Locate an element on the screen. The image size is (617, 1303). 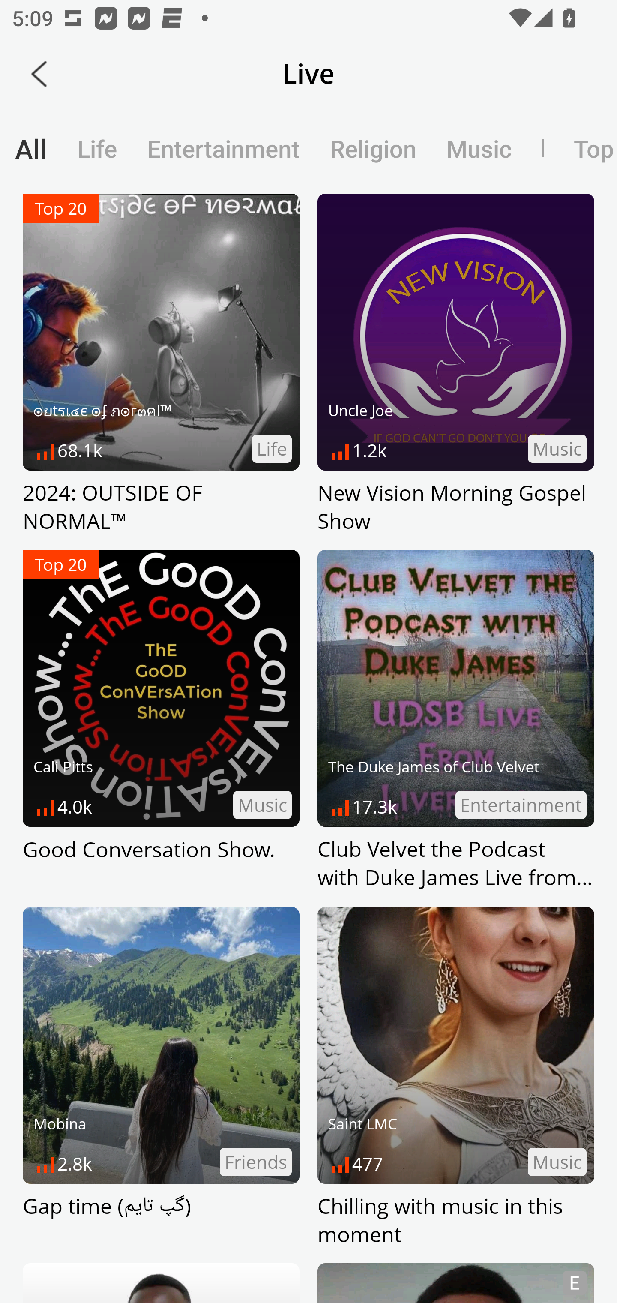
Mobina 2.8k Friends Gap time (گپ تایم) is located at coordinates (161, 1078).